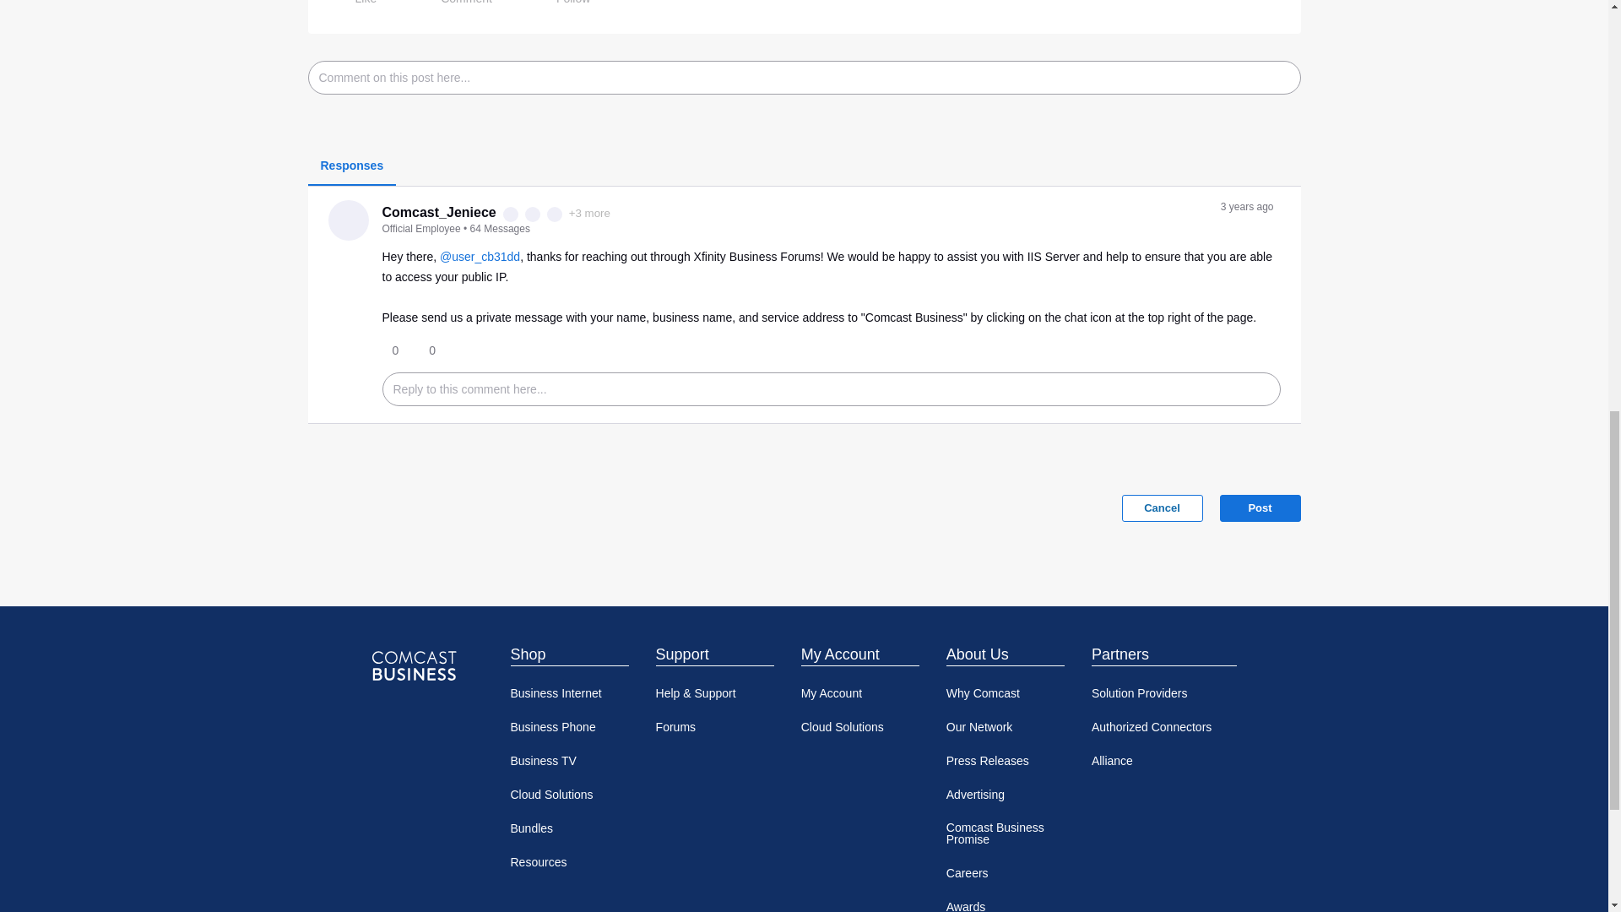 The width and height of the screenshot is (1621, 912). What do you see at coordinates (569, 693) in the screenshot?
I see `Business Internet` at bounding box center [569, 693].